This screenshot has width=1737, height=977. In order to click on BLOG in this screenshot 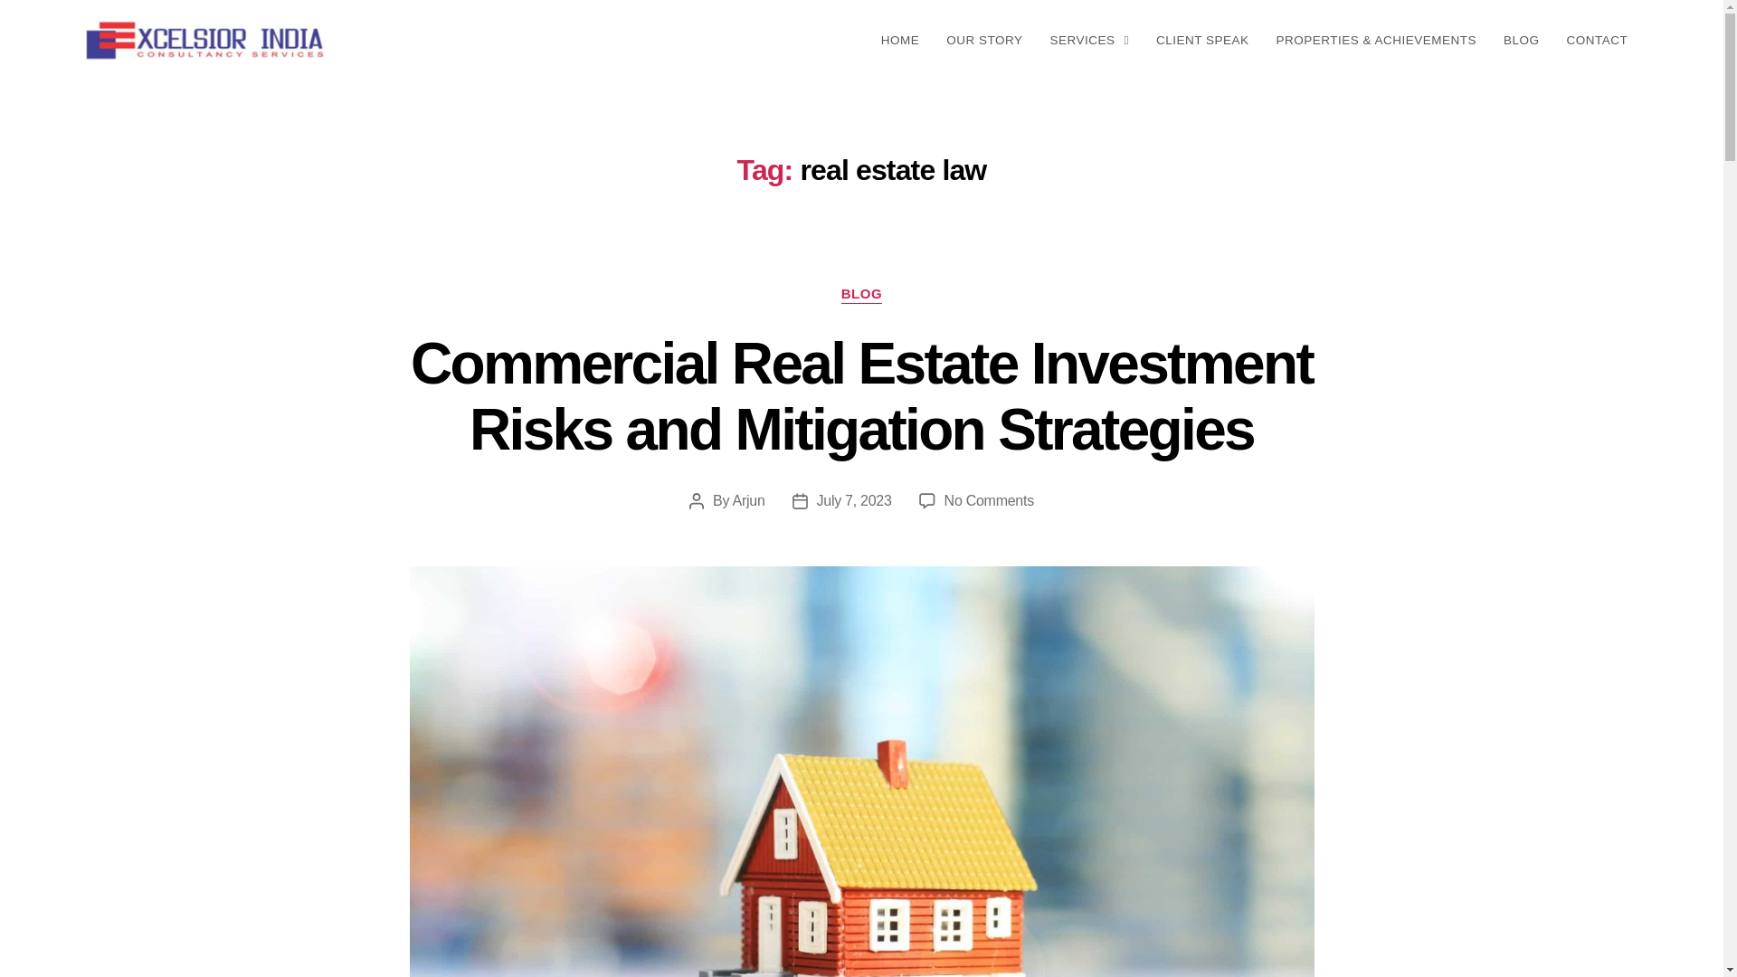, I will do `click(861, 295)`.